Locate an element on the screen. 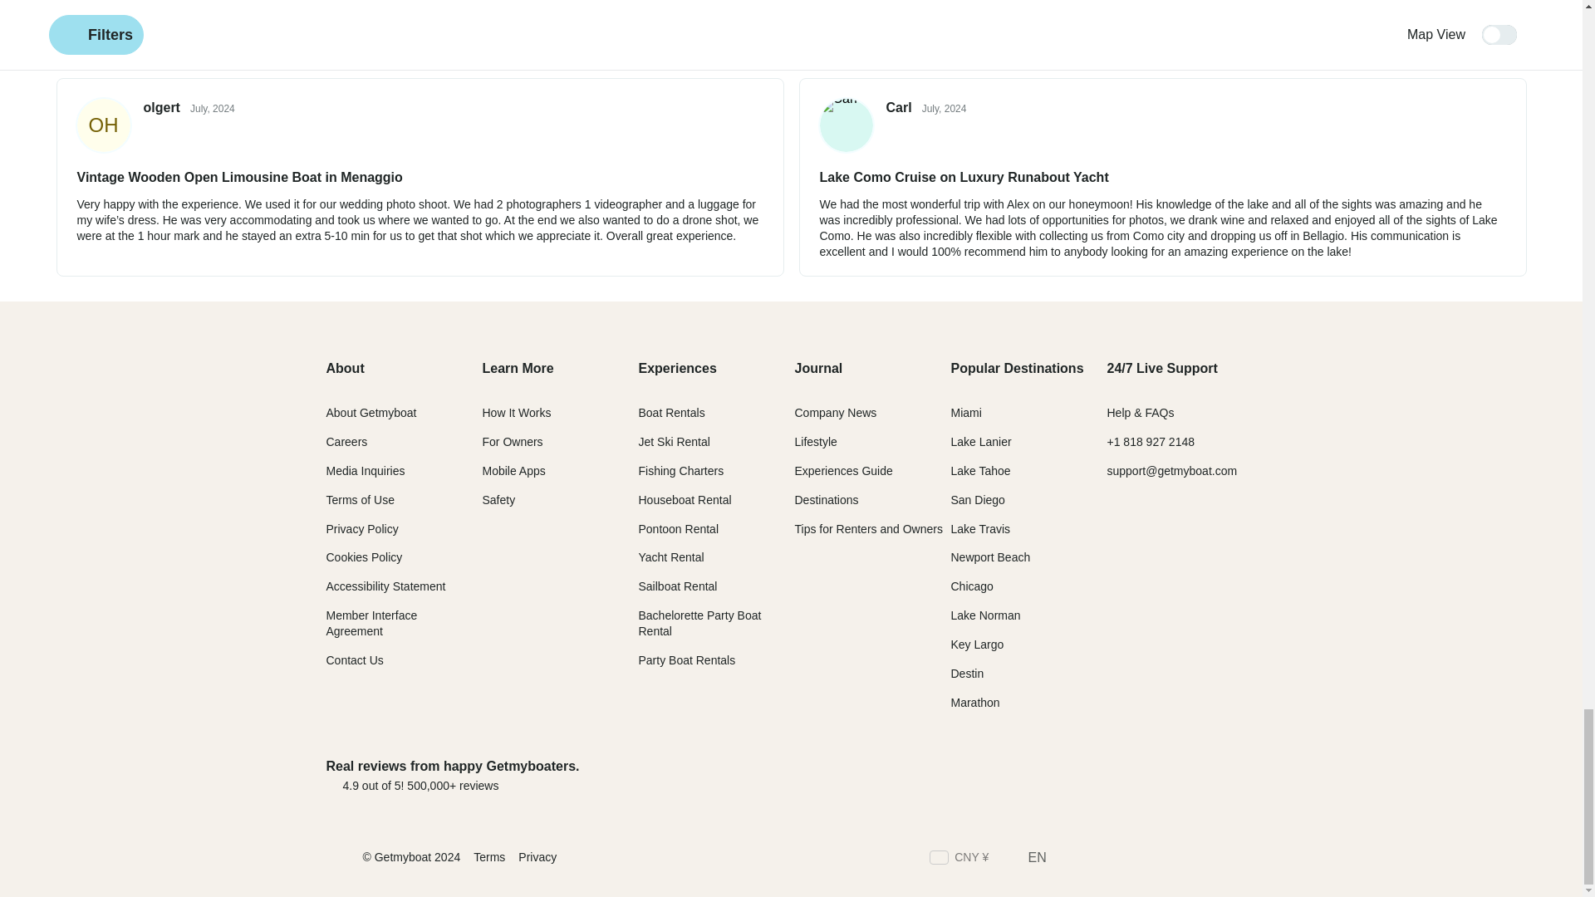 This screenshot has width=1595, height=897. Pinterest is located at coordinates (1218, 859).